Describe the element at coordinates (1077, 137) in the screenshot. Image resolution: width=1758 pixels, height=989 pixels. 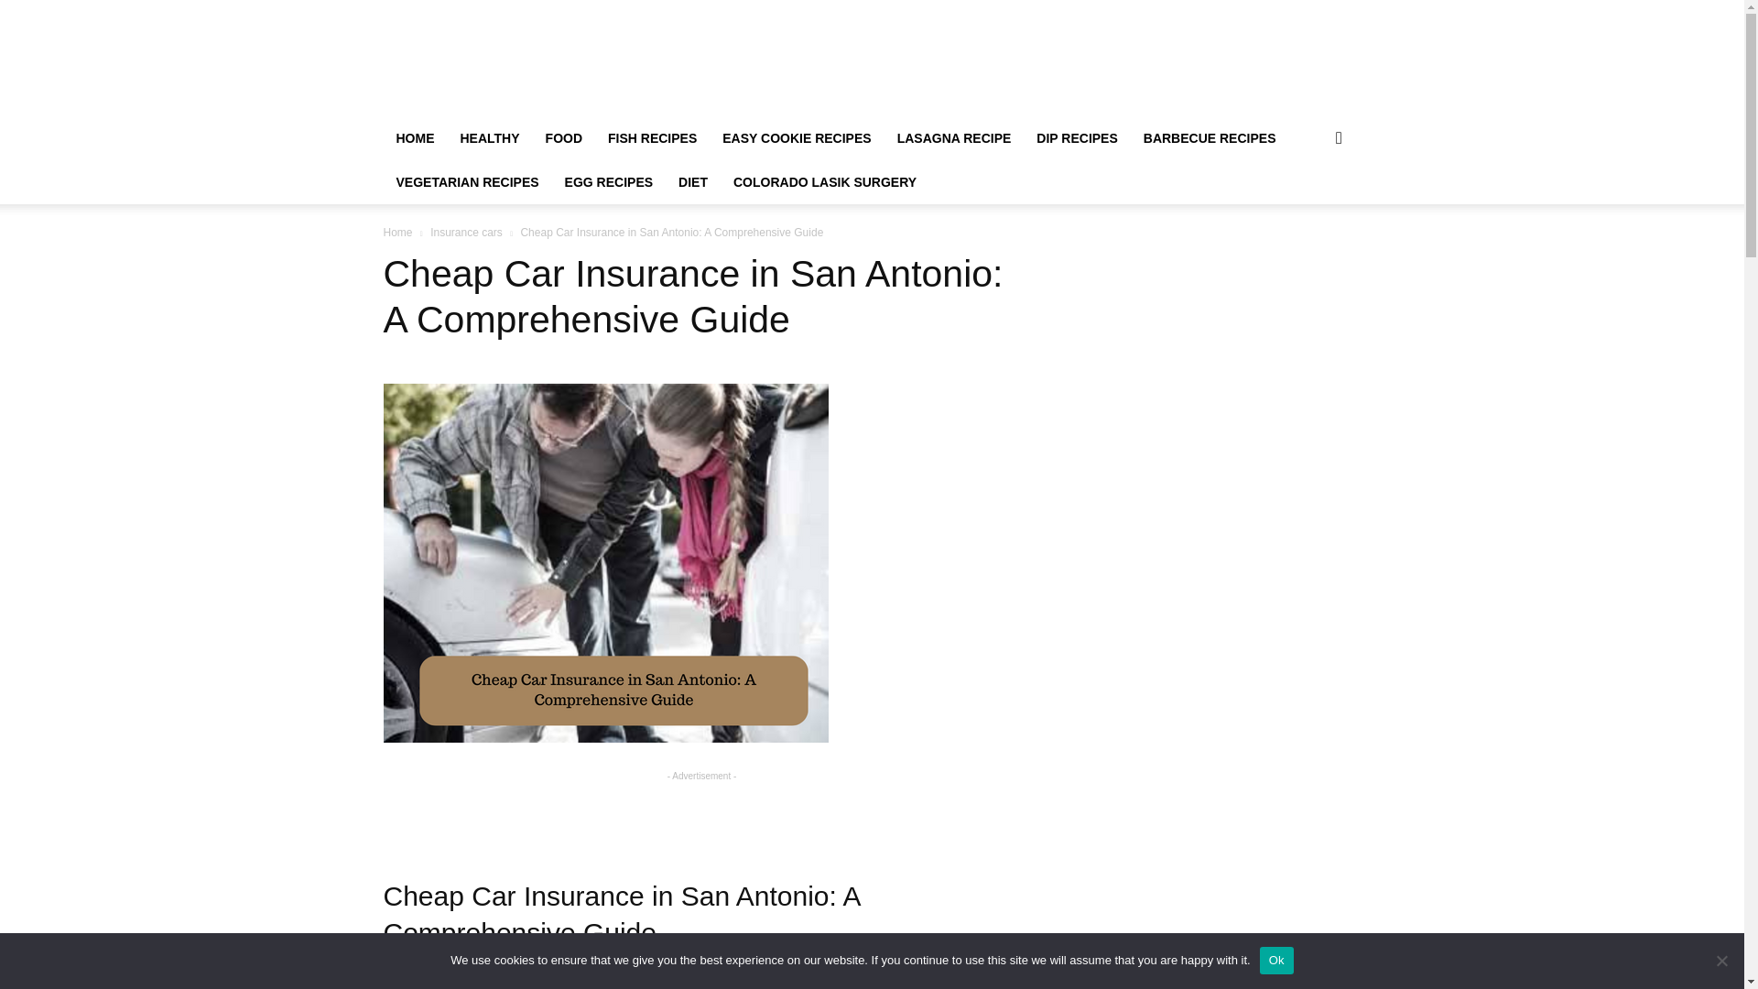
I see `DIP RECIPES` at that location.